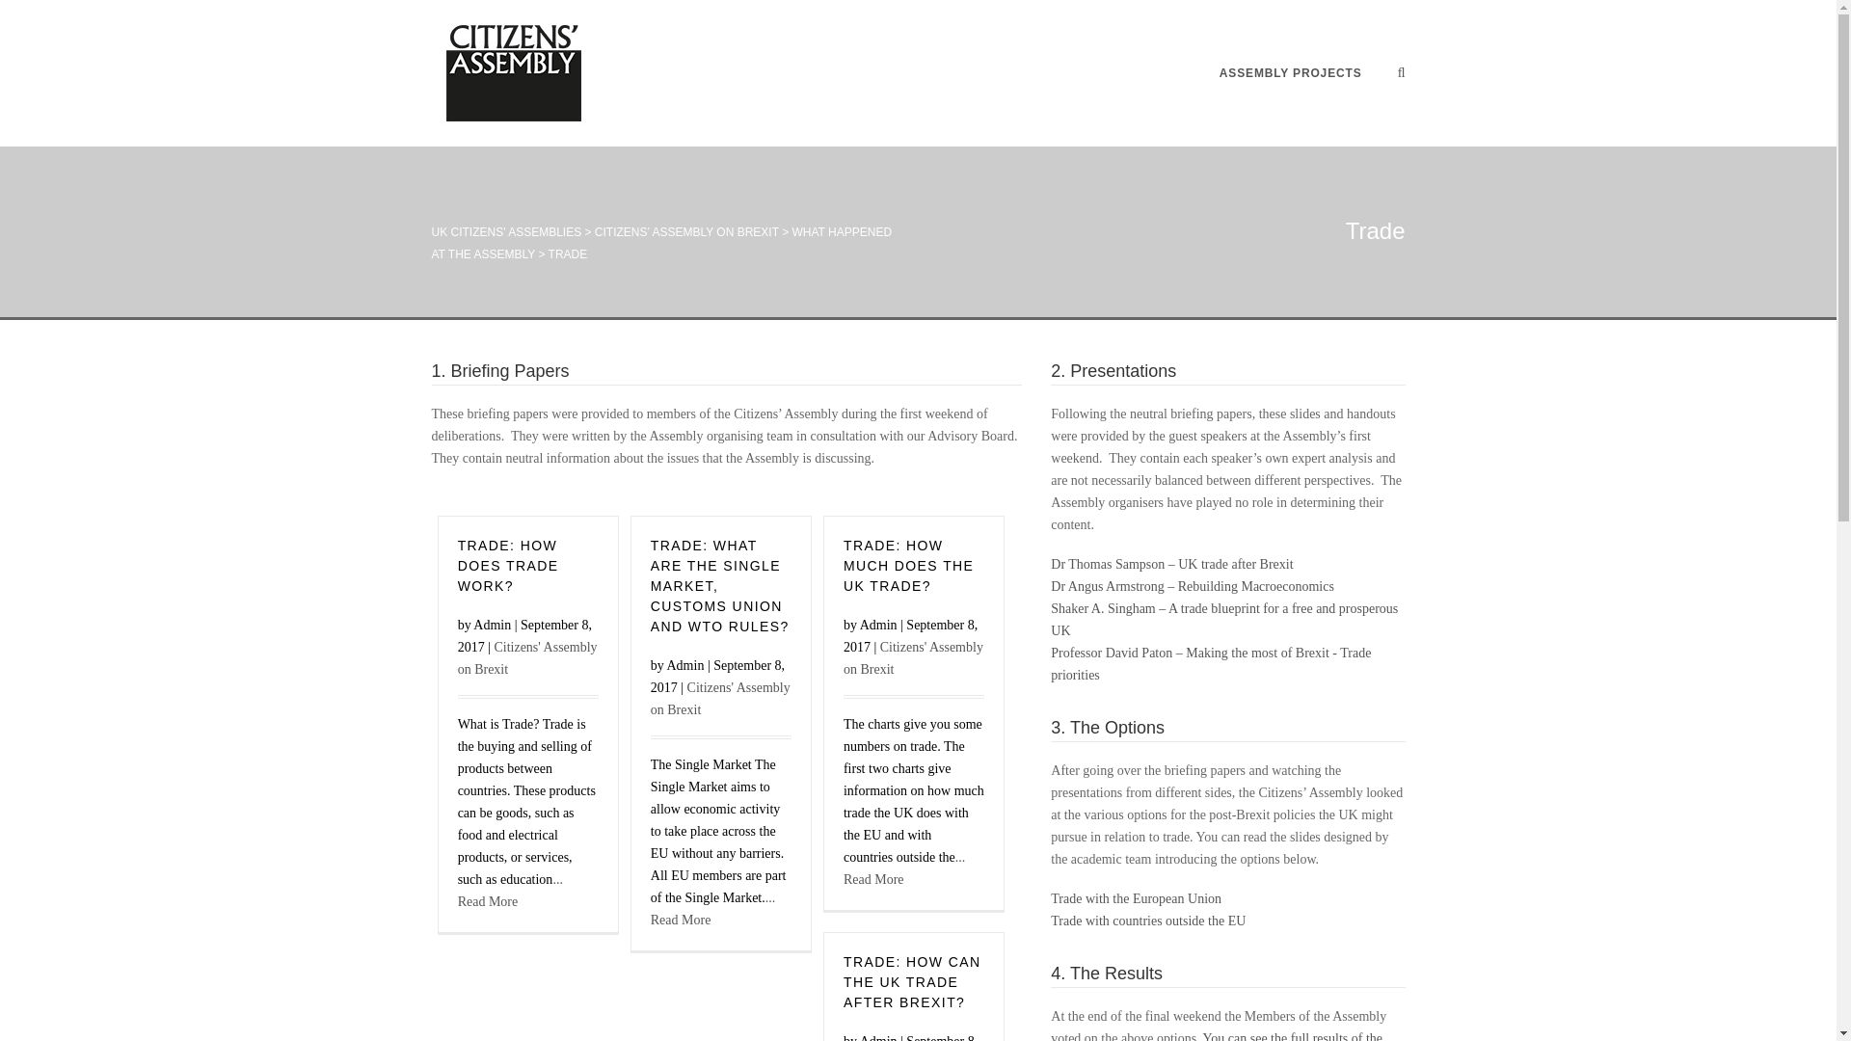 This screenshot has height=1041, width=1851. What do you see at coordinates (681, 920) in the screenshot?
I see `Read More` at bounding box center [681, 920].